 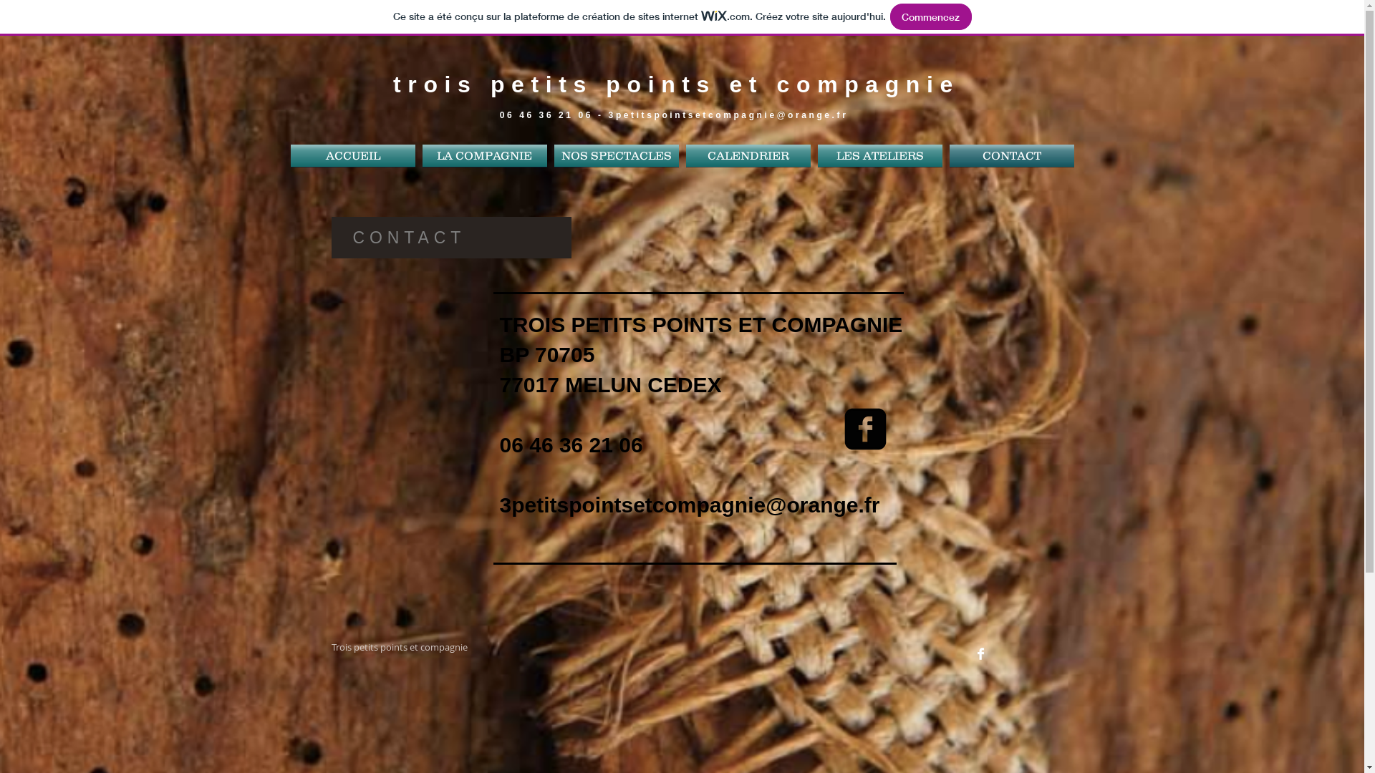 I want to click on trois petits points et compagnie, so click(x=676, y=84).